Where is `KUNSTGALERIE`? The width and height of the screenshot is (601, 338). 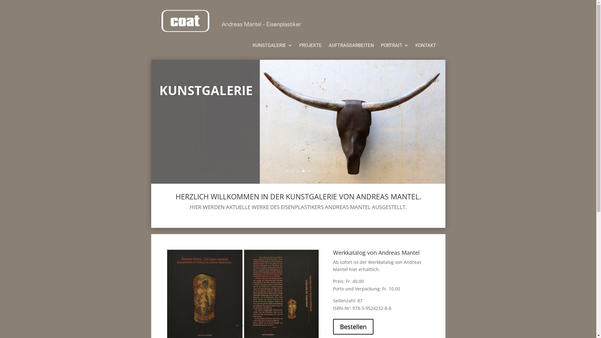 KUNSTGALERIE is located at coordinates (272, 49).